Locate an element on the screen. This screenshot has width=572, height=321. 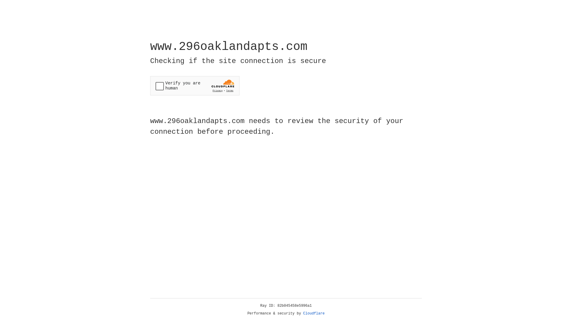
Widget containing a Cloudflare security challenge is located at coordinates (195, 86).